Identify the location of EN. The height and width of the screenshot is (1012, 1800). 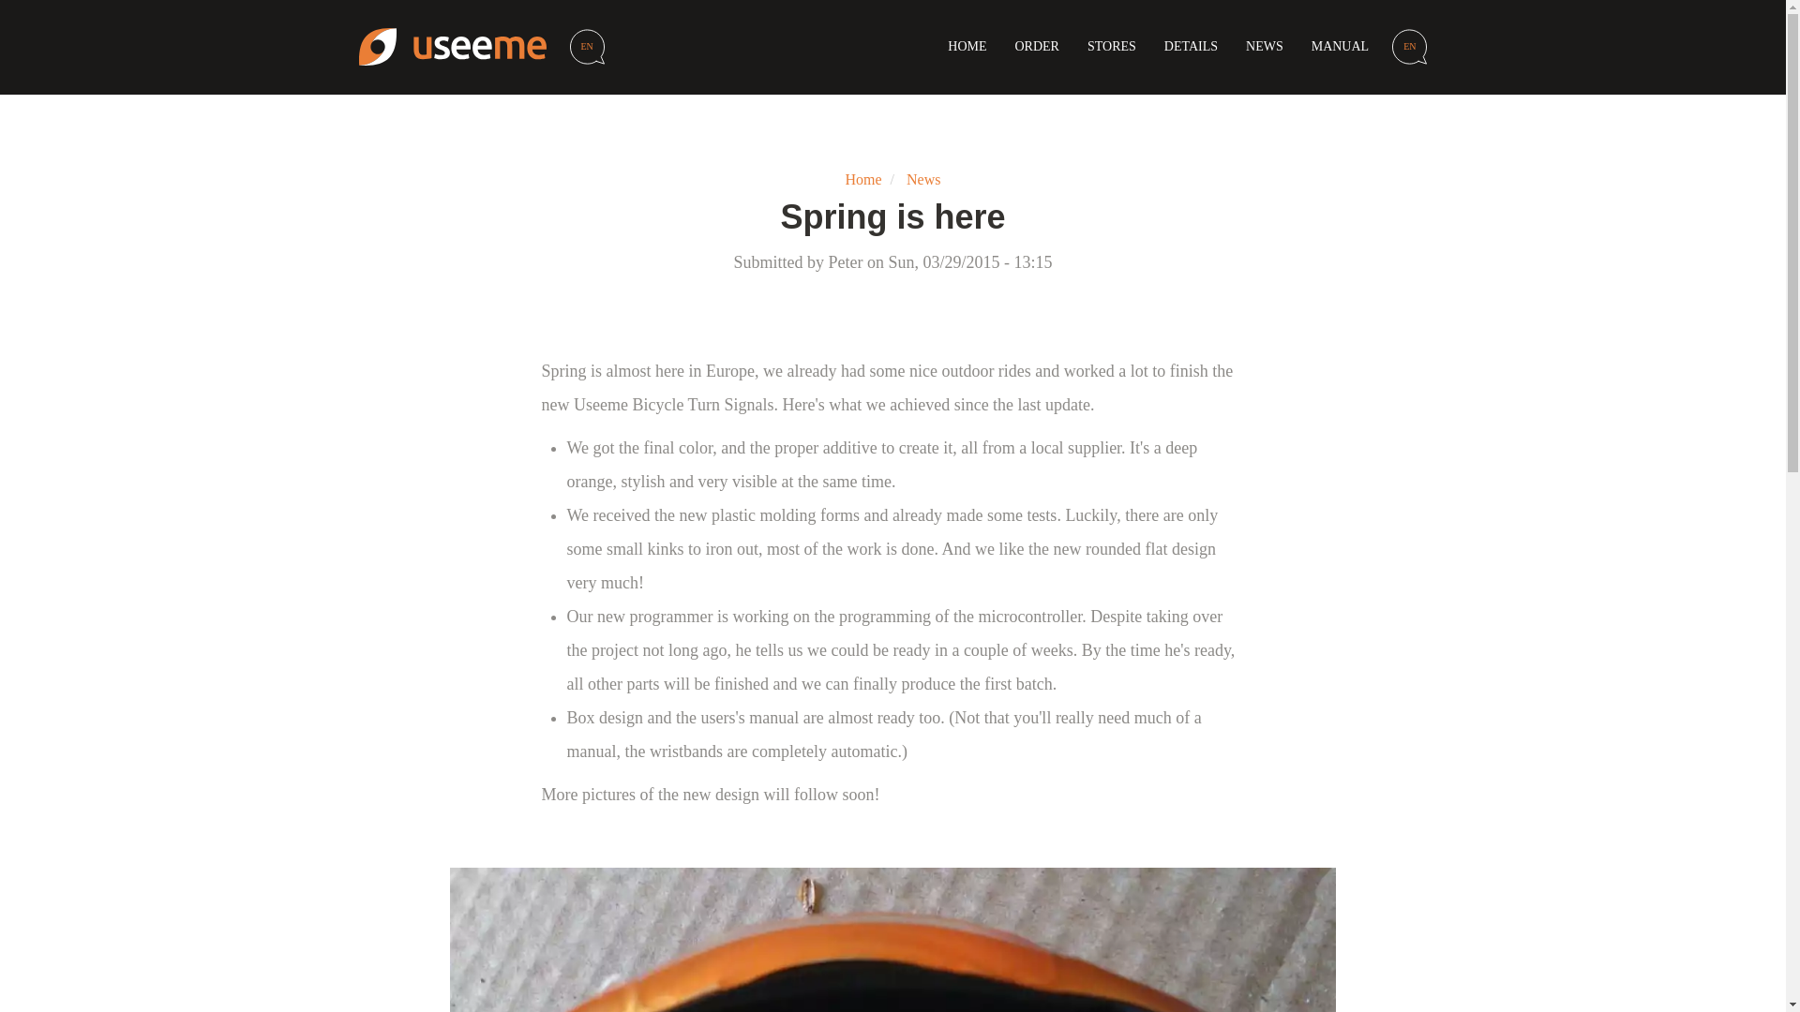
(1409, 47).